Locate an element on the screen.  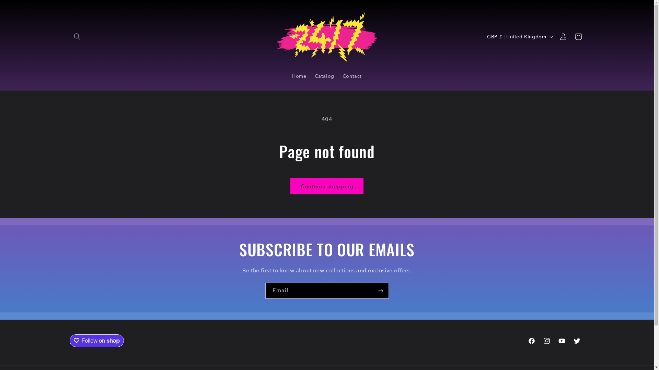
YouTube is located at coordinates (562, 341).